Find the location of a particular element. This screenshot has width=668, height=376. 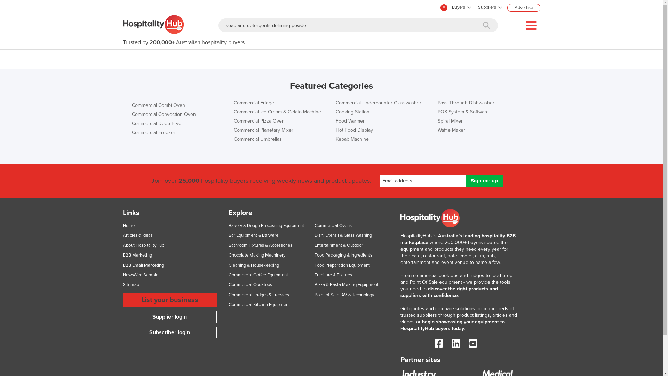

Commercial Fridges & Freezers is located at coordinates (259, 295).